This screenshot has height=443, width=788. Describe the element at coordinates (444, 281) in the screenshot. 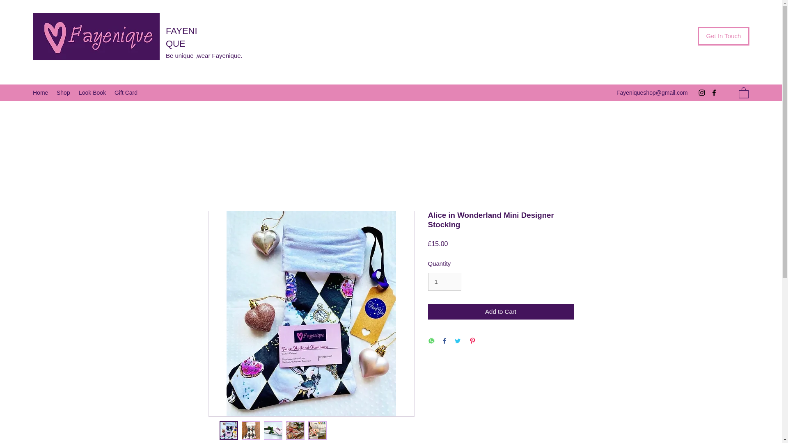

I see `1` at that location.